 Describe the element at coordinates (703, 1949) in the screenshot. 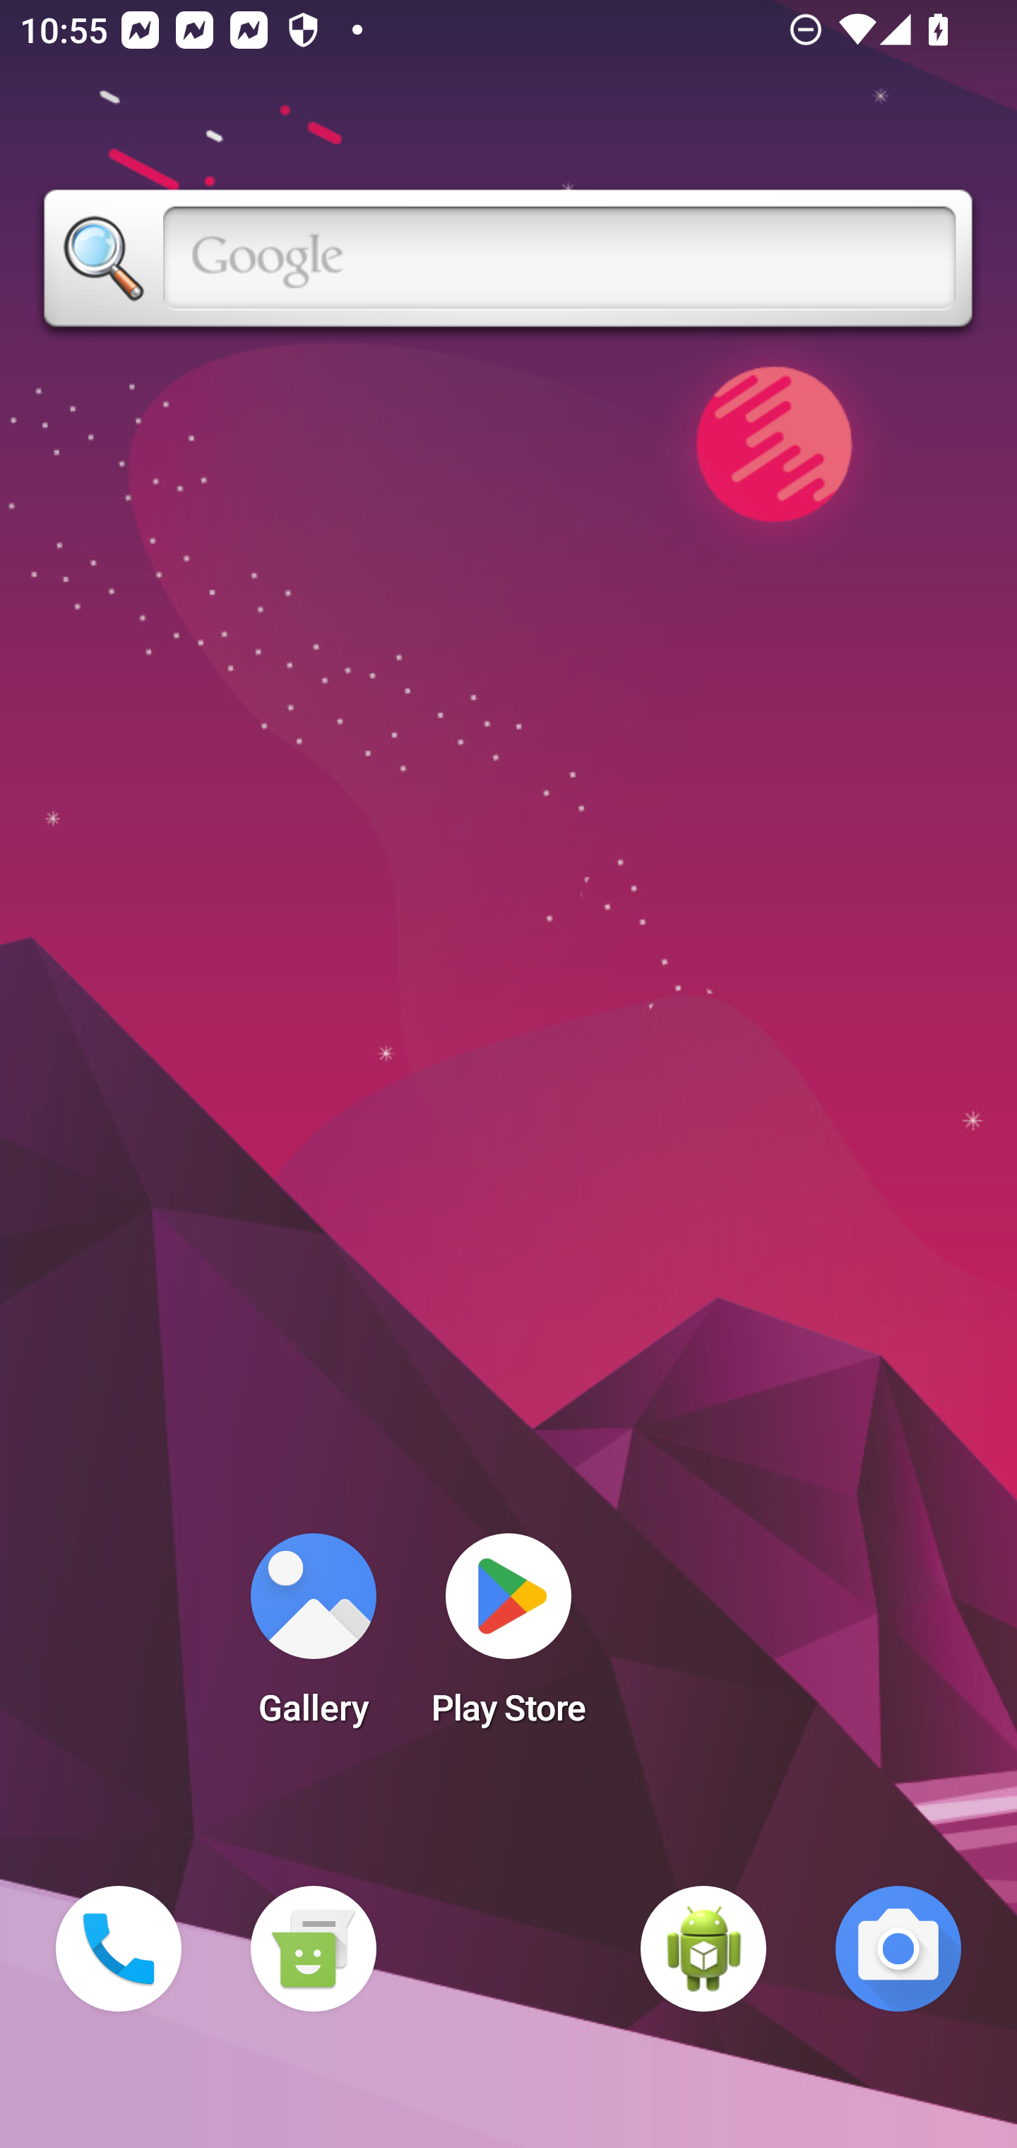

I see `WebView Browser Tester` at that location.